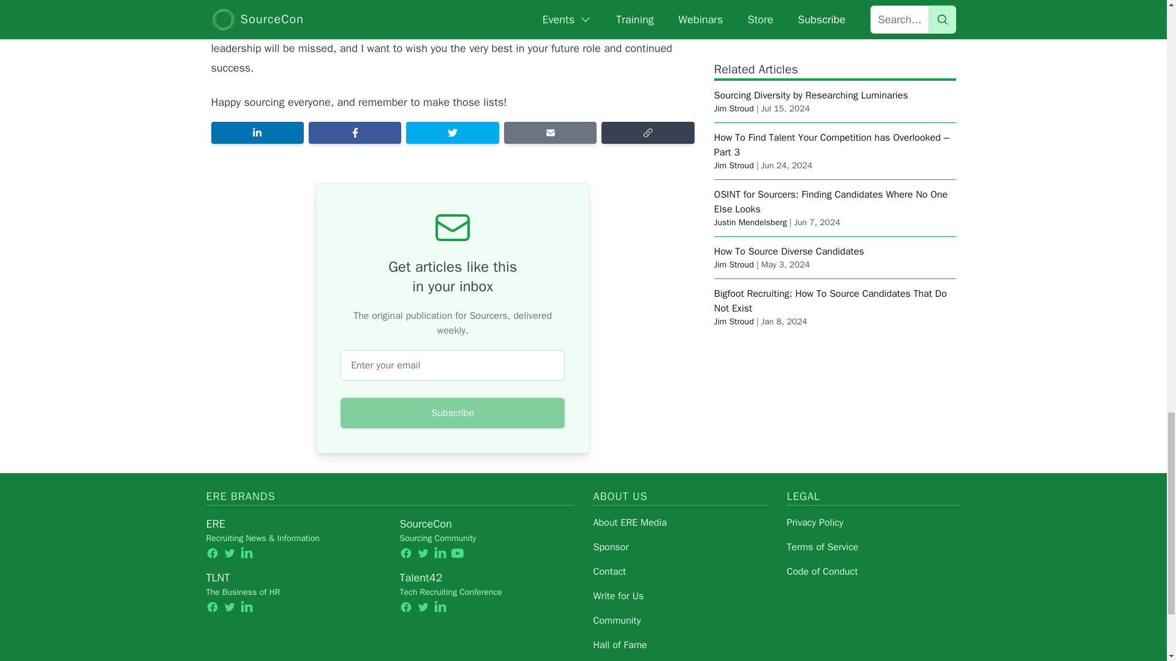  What do you see at coordinates (212, 553) in the screenshot?
I see `facebook` at bounding box center [212, 553].